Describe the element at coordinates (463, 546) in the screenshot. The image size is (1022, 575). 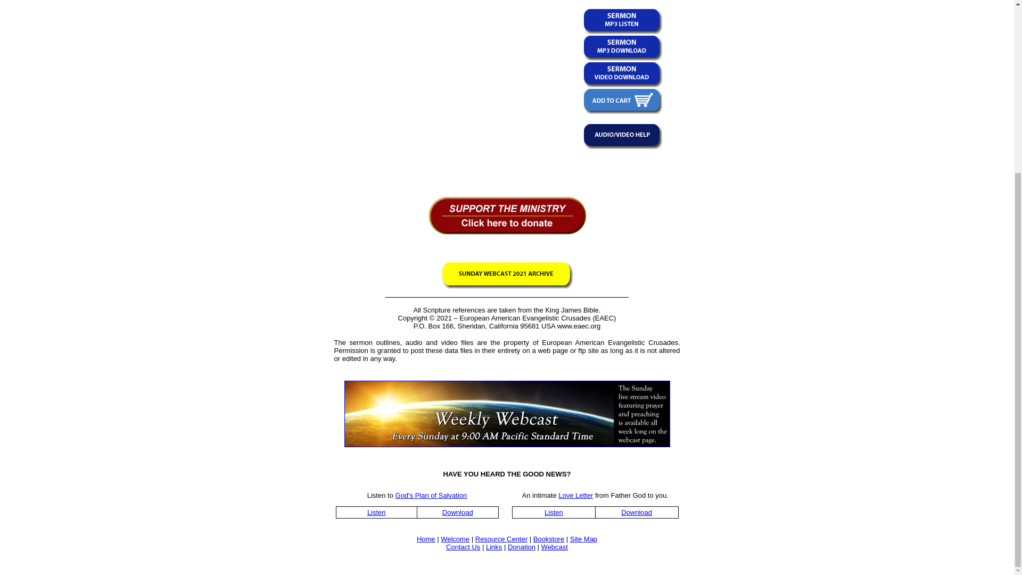
I see `Contact Us` at that location.